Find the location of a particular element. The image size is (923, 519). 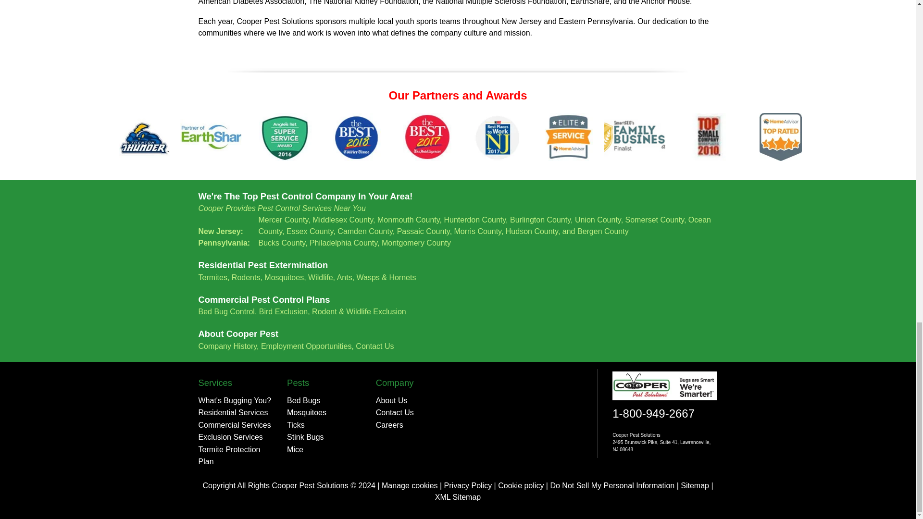

anglie's-list-2016 is located at coordinates (286, 136).